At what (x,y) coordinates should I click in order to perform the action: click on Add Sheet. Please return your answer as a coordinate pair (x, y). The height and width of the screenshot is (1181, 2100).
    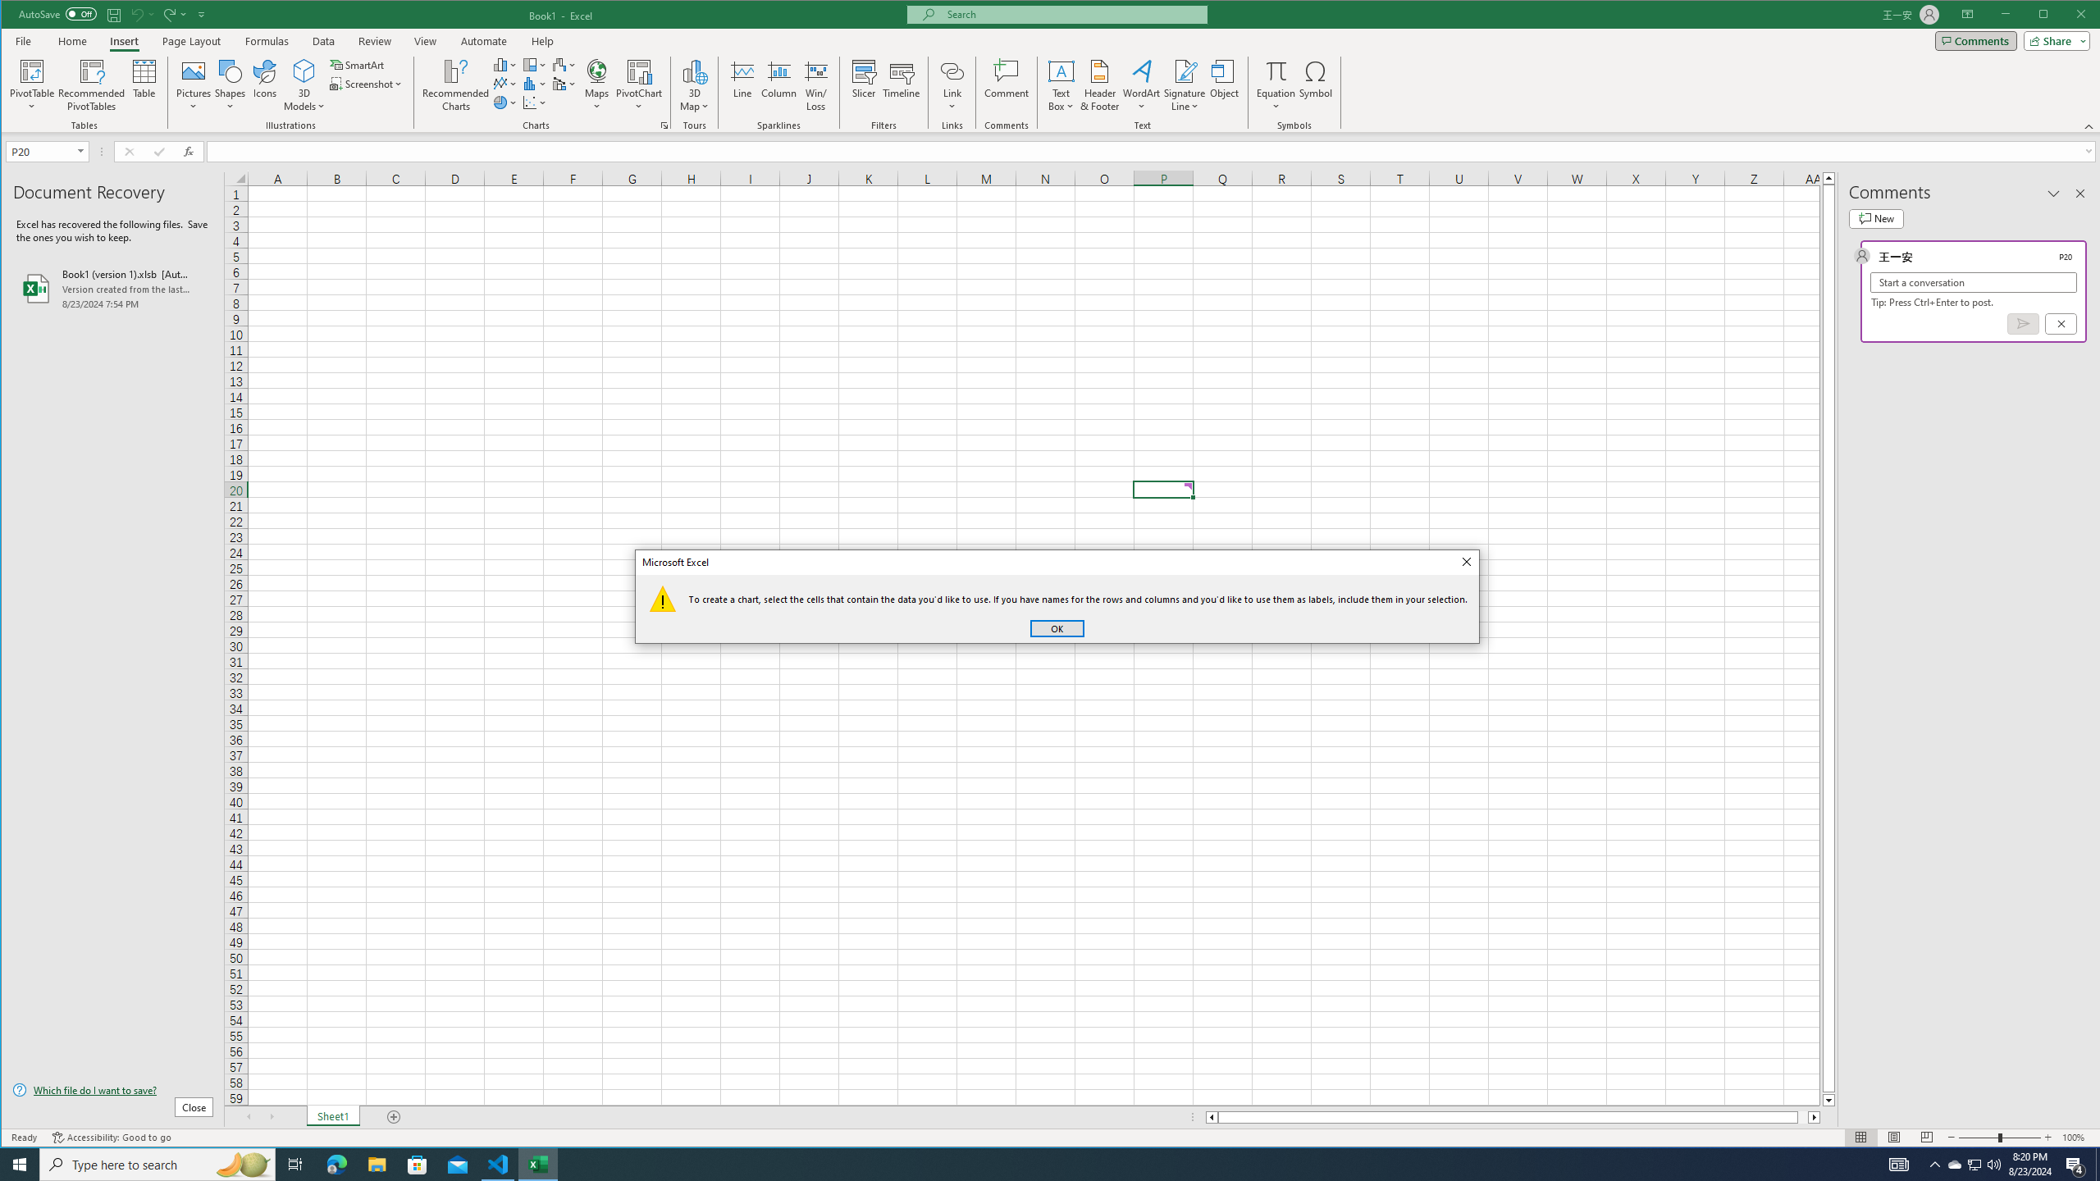
    Looking at the image, I should click on (394, 1117).